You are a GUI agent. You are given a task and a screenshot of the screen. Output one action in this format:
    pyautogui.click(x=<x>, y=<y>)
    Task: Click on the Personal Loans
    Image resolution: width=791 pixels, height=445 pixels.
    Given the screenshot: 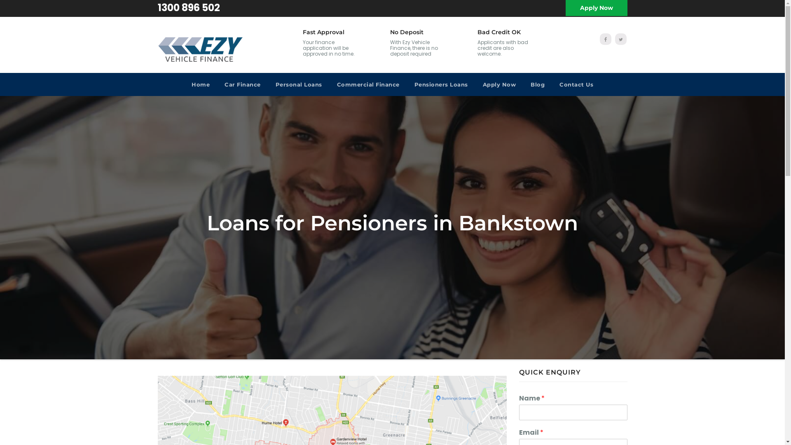 What is the action you would take?
    pyautogui.click(x=298, y=84)
    